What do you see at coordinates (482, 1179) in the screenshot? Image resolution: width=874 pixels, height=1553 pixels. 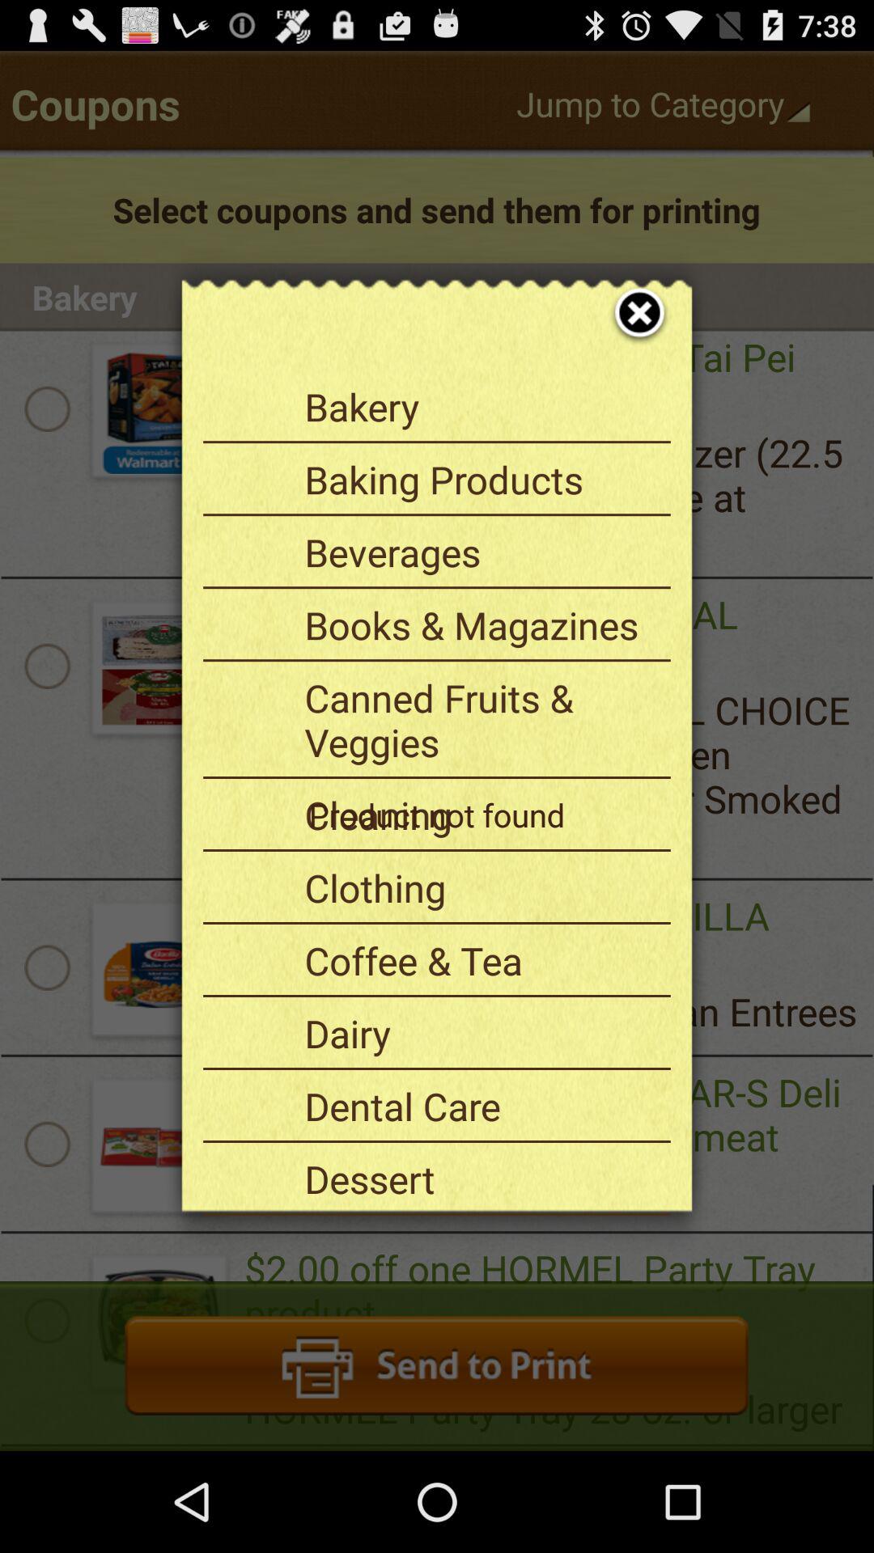 I see `turn off the icon above the fruits & veggies item` at bounding box center [482, 1179].